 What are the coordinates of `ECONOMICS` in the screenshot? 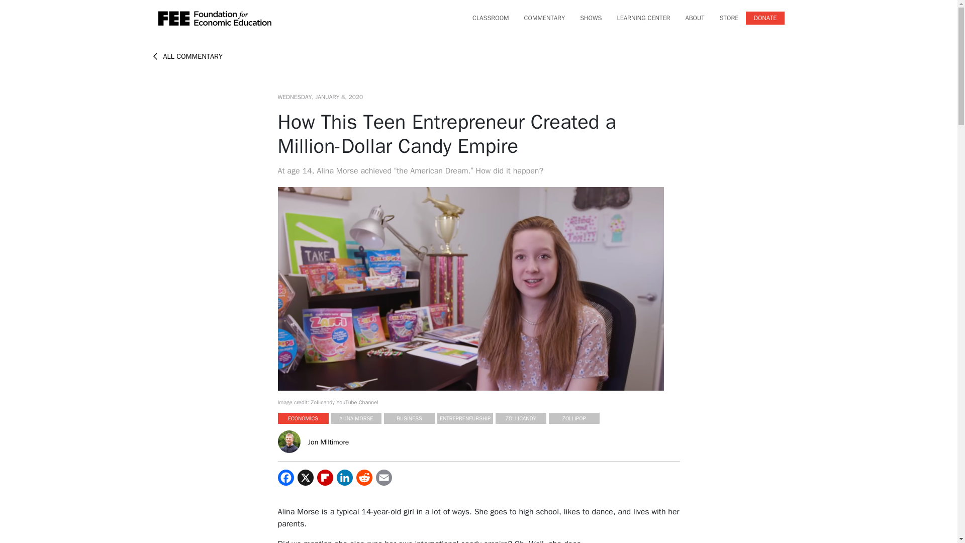 It's located at (303, 418).